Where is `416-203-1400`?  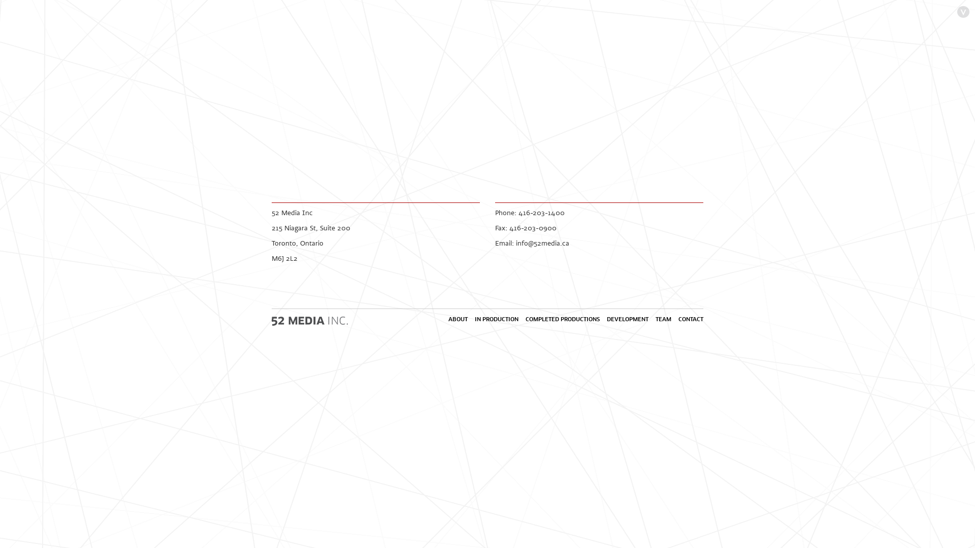
416-203-1400 is located at coordinates (541, 213).